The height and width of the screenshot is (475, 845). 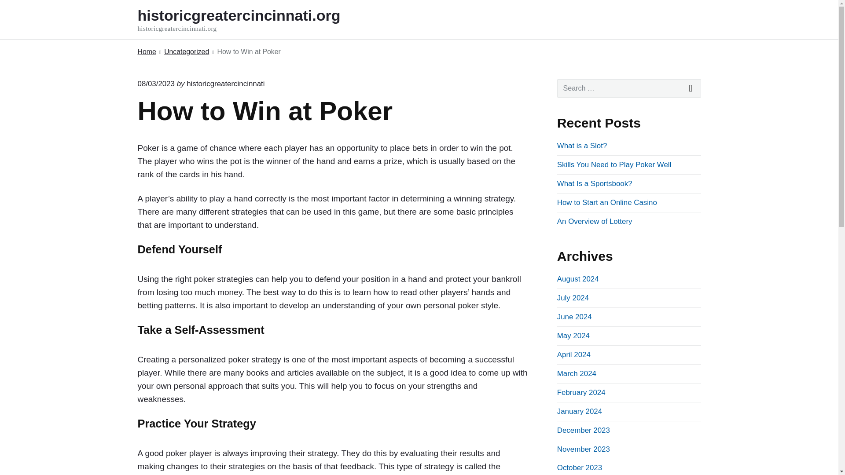 What do you see at coordinates (573, 298) in the screenshot?
I see `July 2024` at bounding box center [573, 298].